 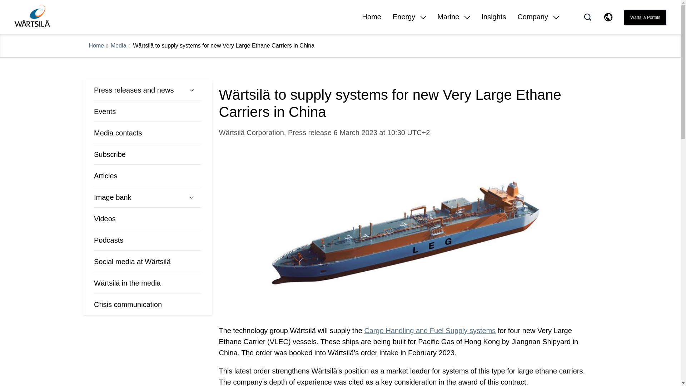 I want to click on Subscribe, so click(x=136, y=154).